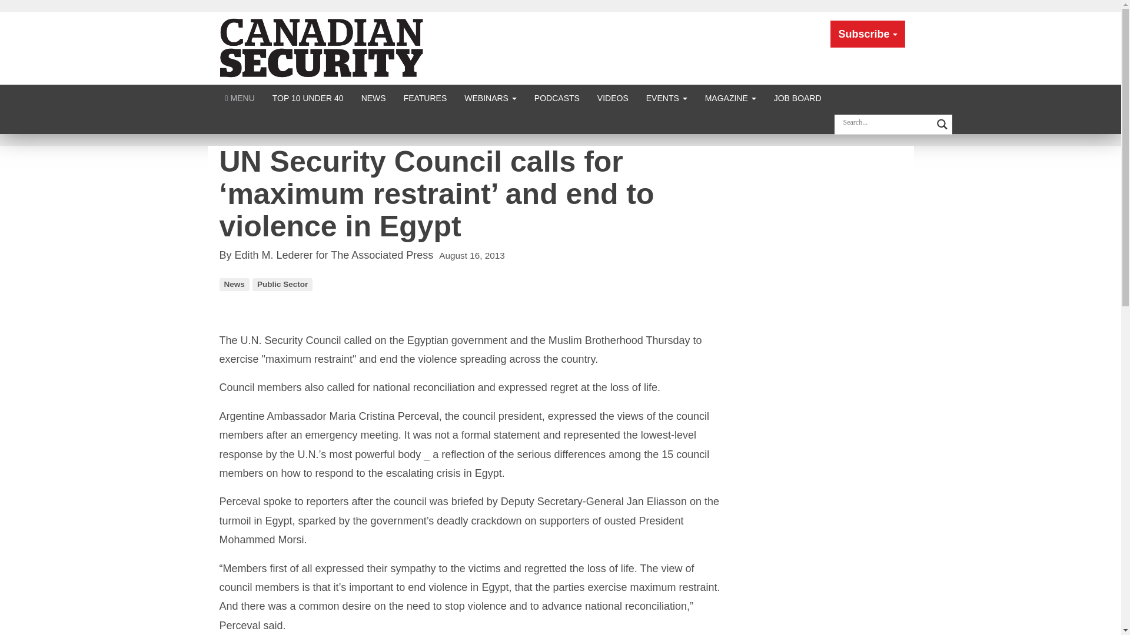 The height and width of the screenshot is (635, 1130). What do you see at coordinates (730, 98) in the screenshot?
I see `MAGAZINE` at bounding box center [730, 98].